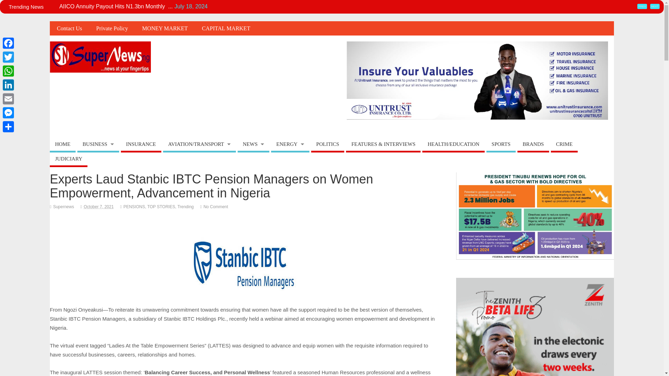 The height and width of the screenshot is (376, 669). I want to click on Private Policy, so click(112, 28).